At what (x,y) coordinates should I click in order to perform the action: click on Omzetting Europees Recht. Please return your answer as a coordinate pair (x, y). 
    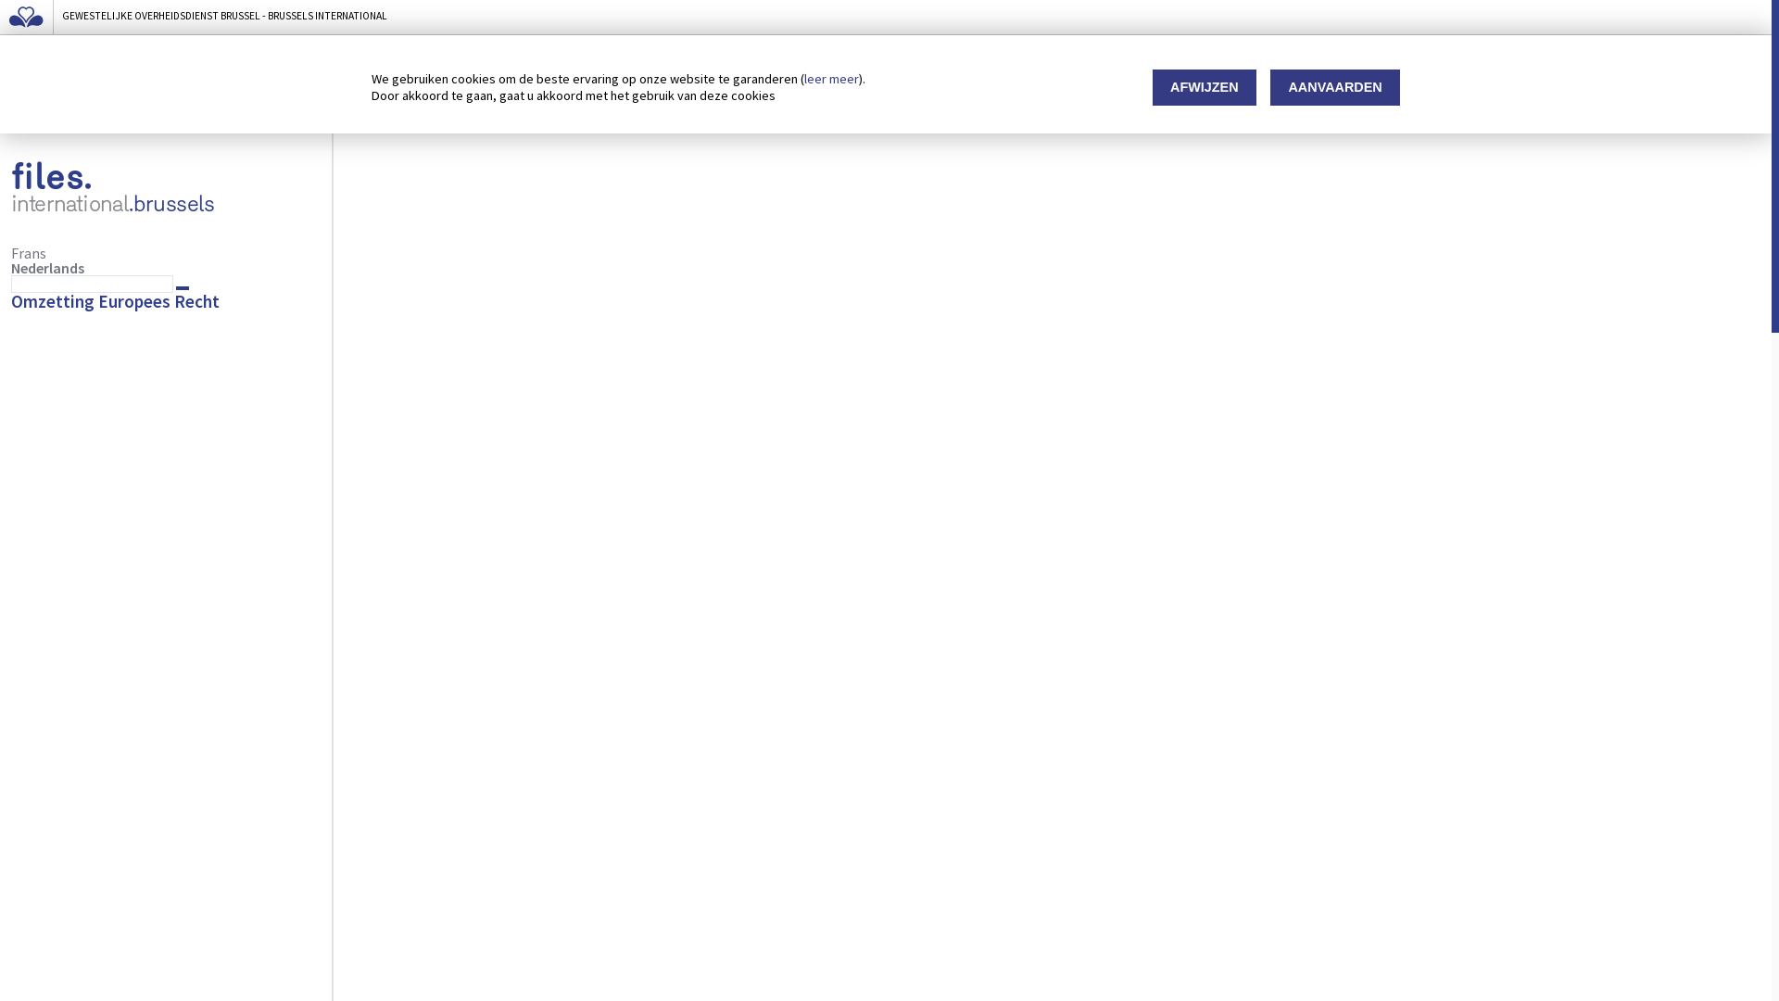
    Looking at the image, I should click on (115, 301).